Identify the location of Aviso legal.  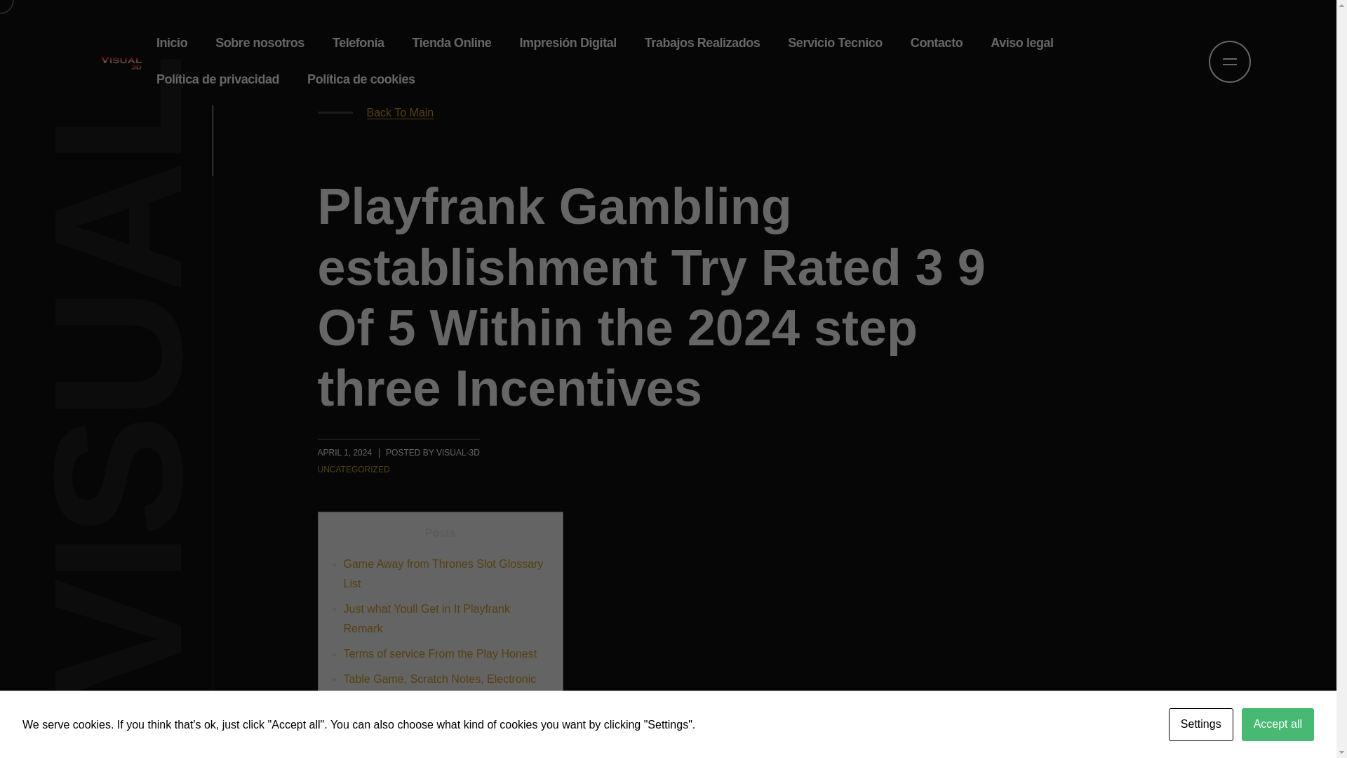
(1021, 43).